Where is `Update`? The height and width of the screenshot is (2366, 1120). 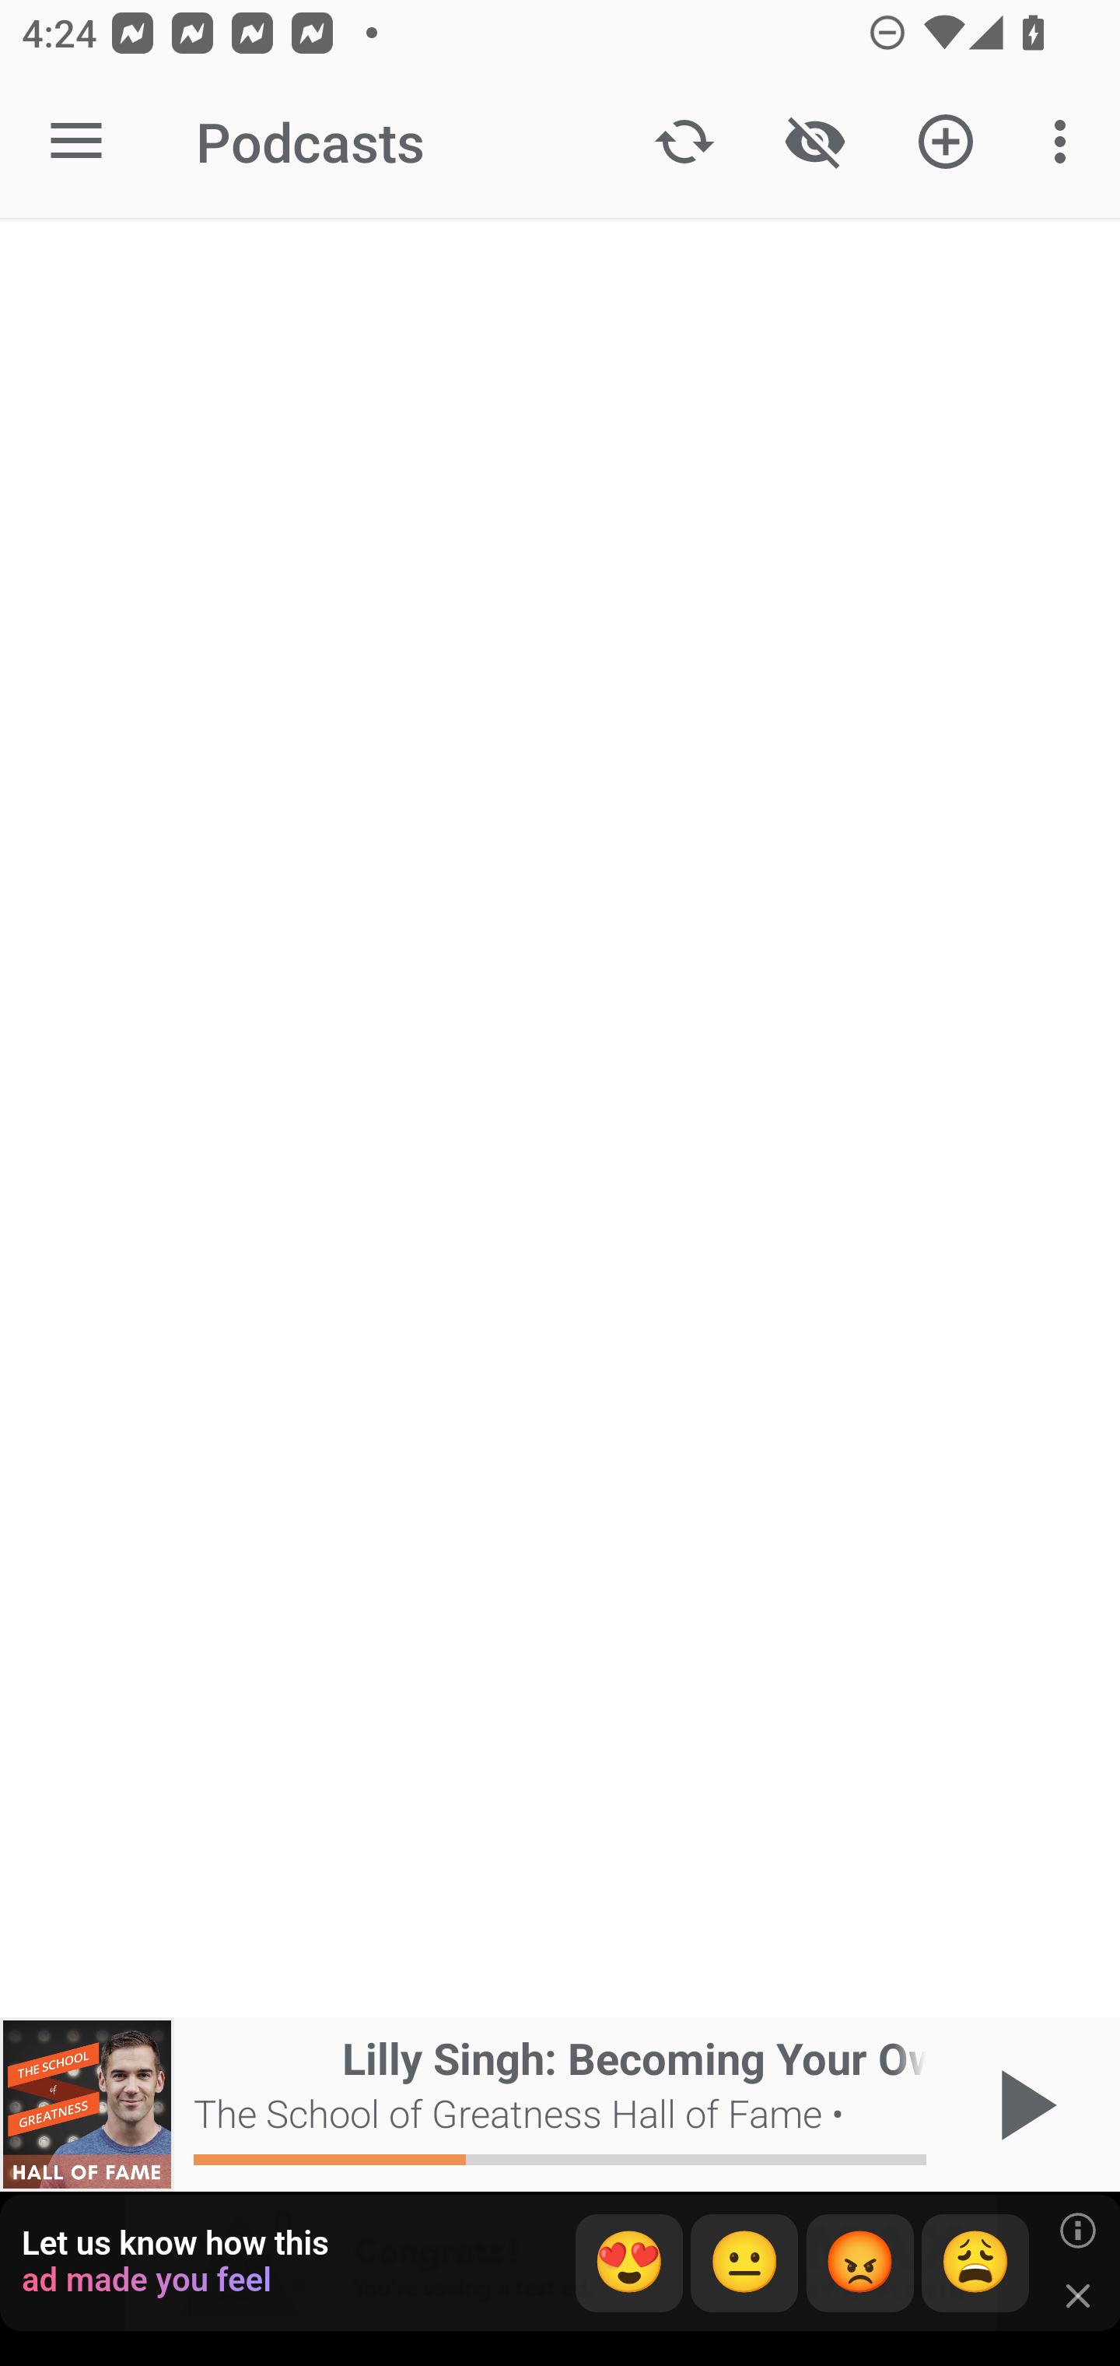
Update is located at coordinates (684, 142).